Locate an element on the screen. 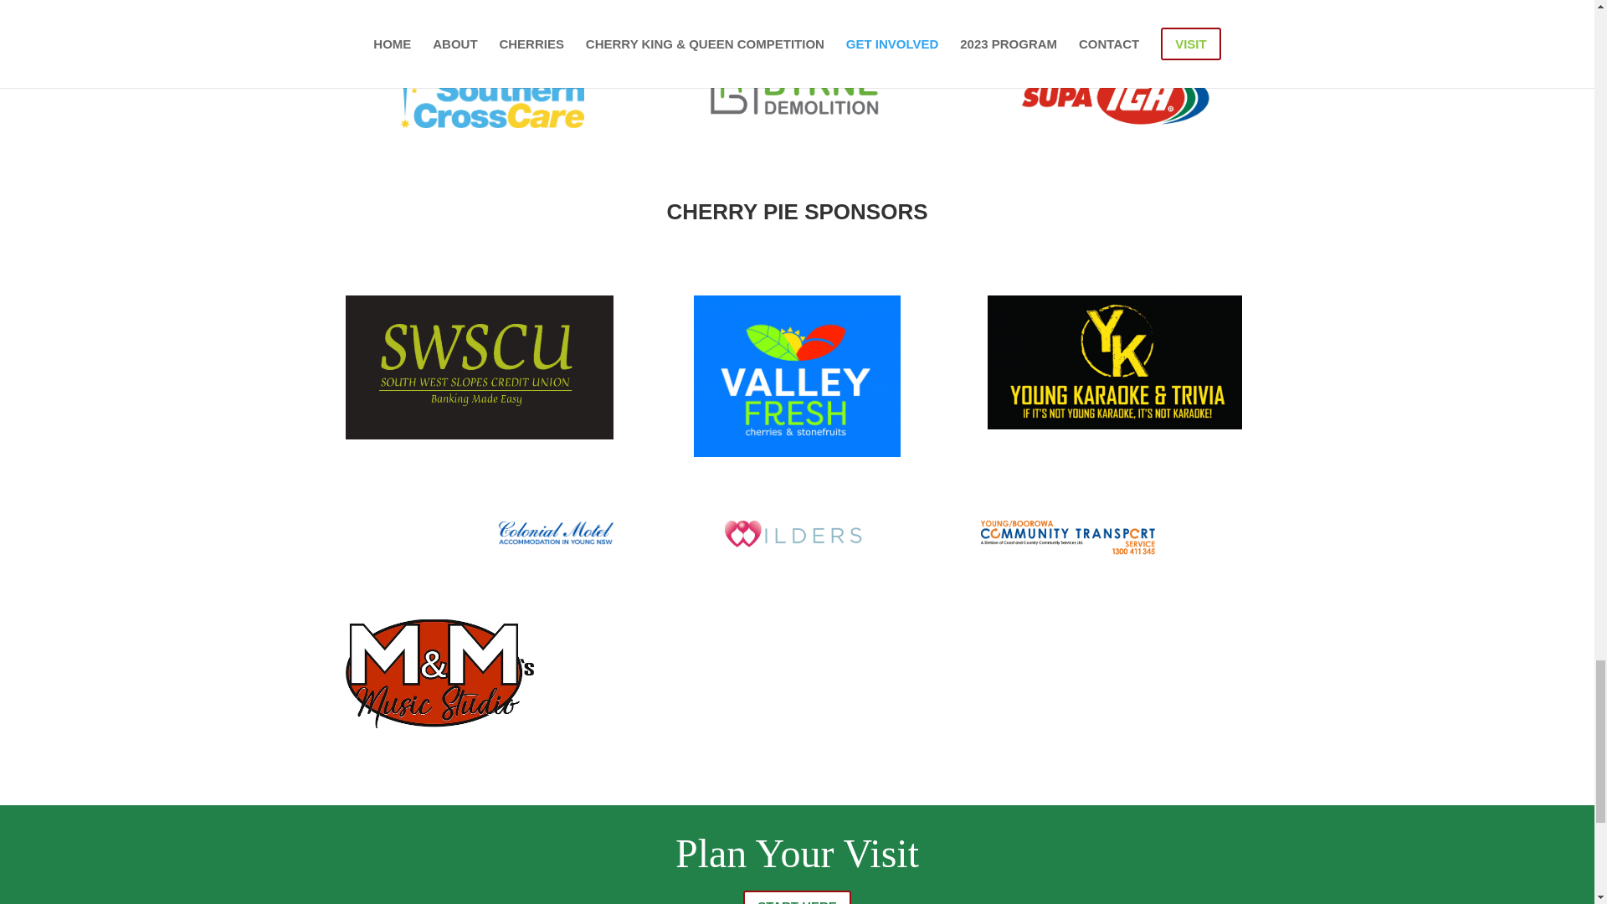  START HERE is located at coordinates (797, 897).